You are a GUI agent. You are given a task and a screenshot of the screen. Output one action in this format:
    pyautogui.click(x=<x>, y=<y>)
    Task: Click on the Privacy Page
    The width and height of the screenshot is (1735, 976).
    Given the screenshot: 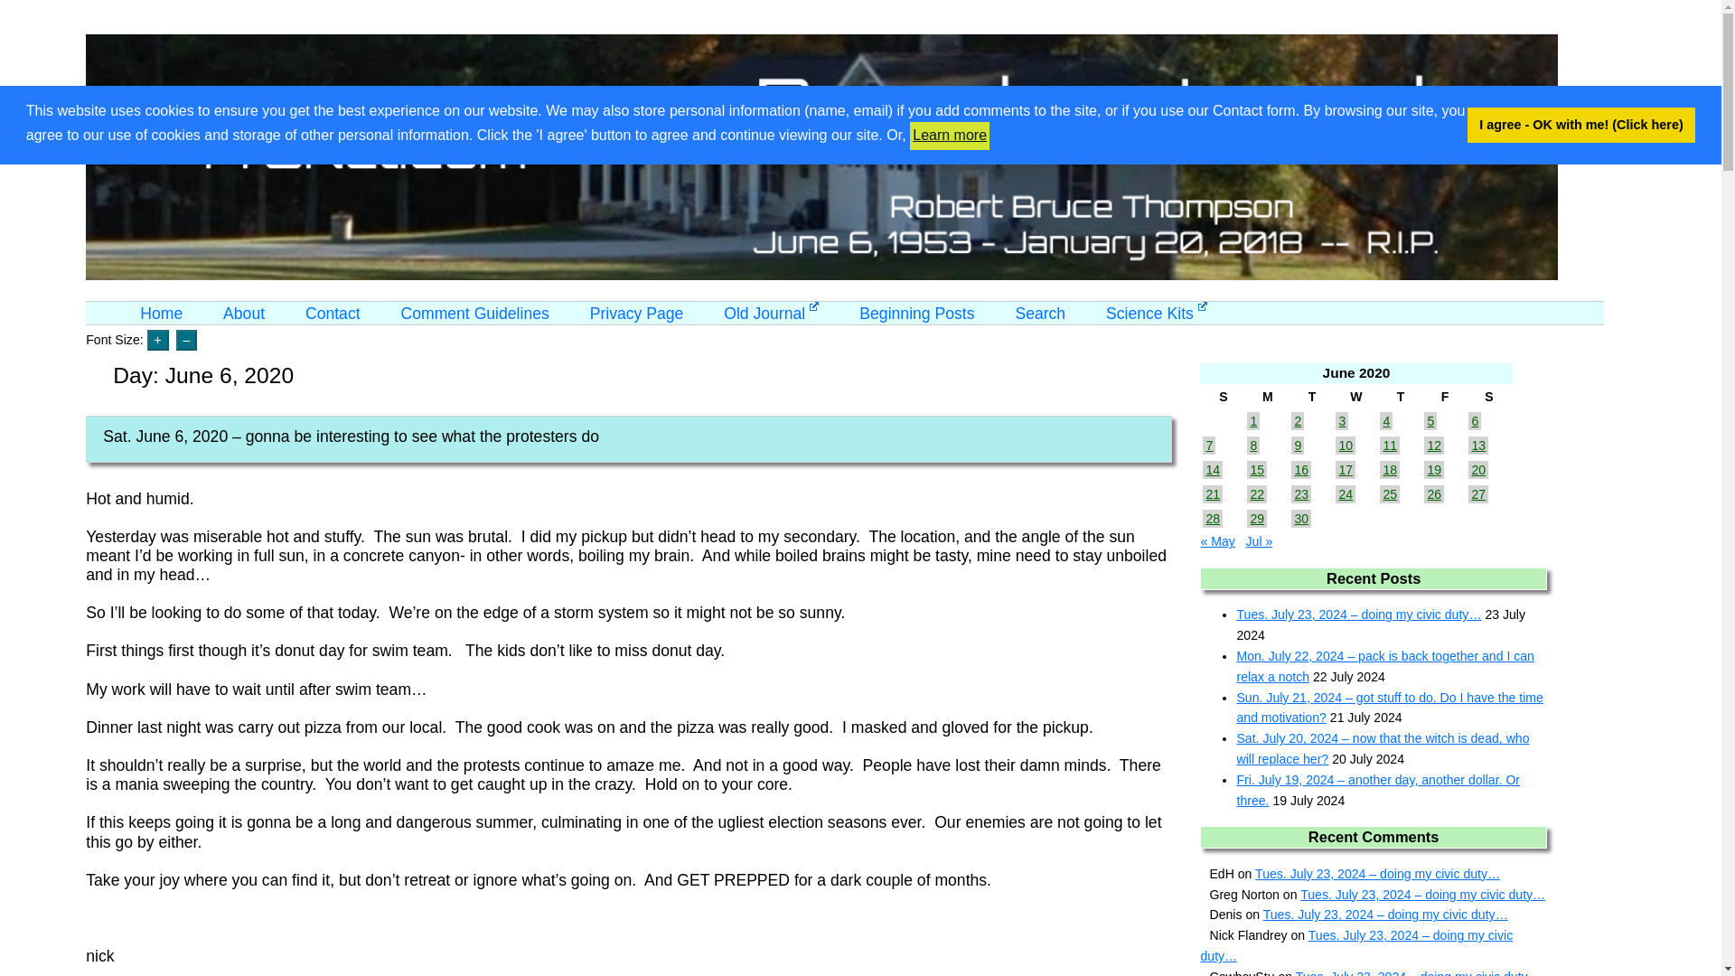 What is the action you would take?
    pyautogui.click(x=636, y=313)
    